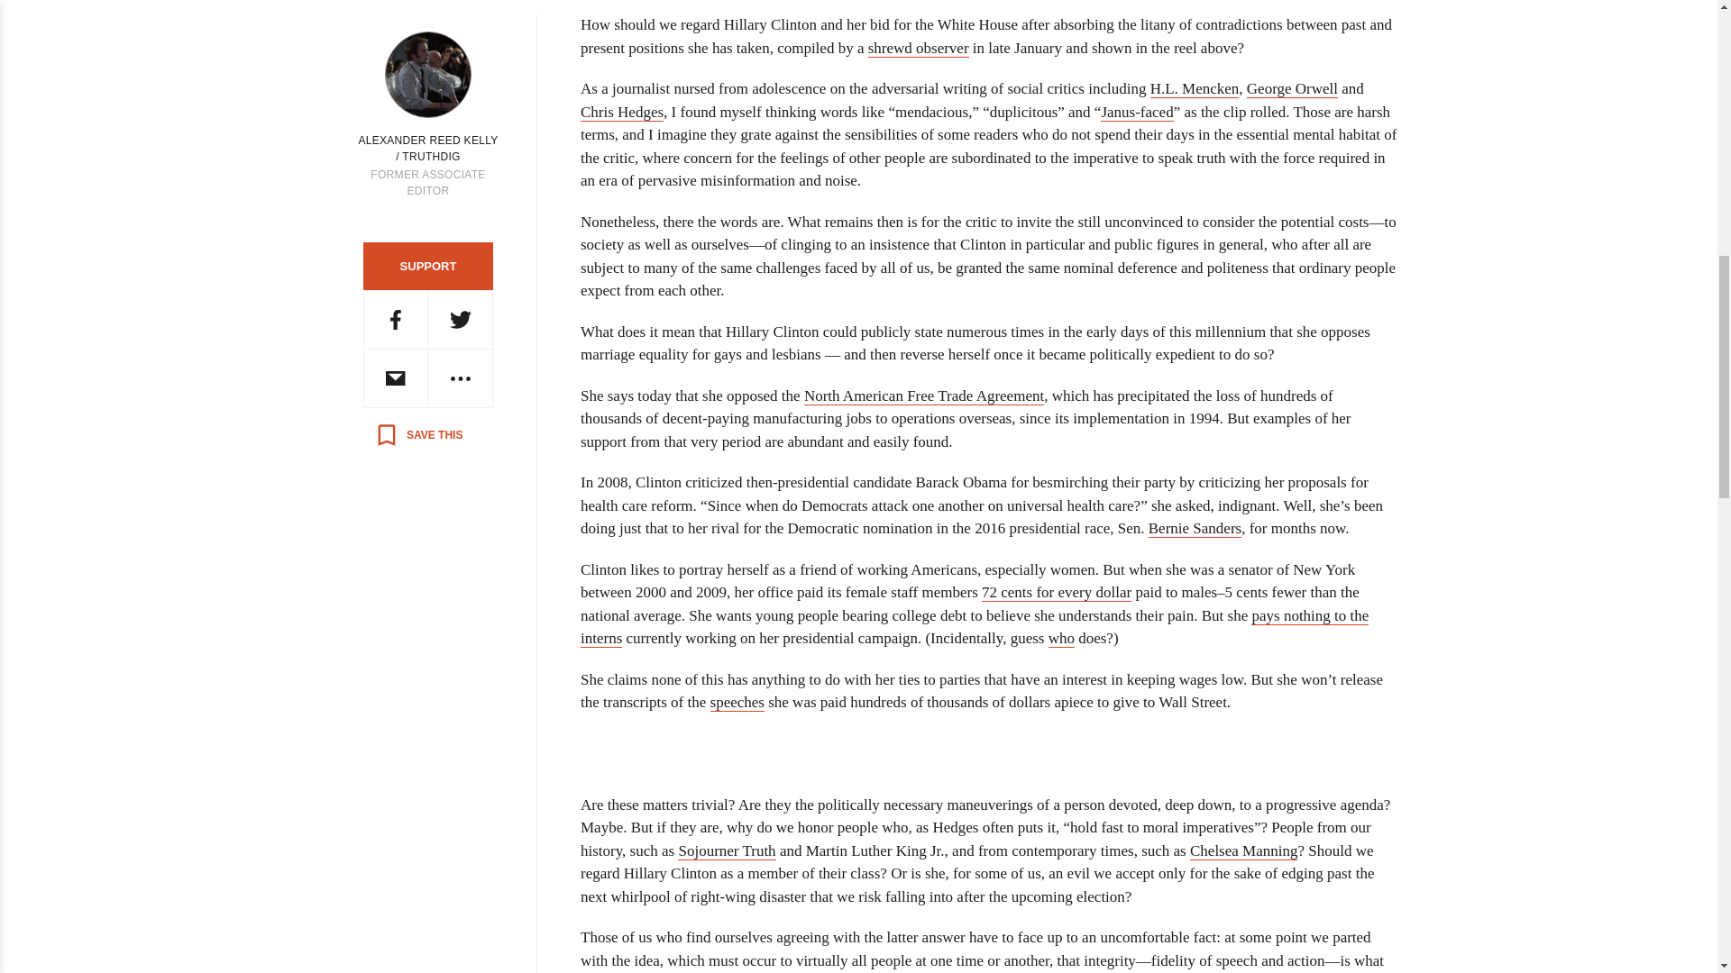  I want to click on who, so click(1062, 638).